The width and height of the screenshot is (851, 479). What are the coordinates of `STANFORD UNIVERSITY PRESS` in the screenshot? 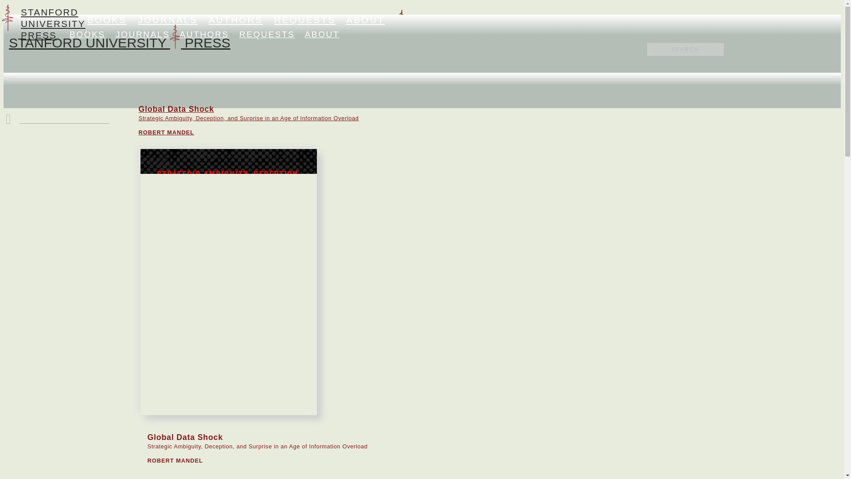 It's located at (120, 43).